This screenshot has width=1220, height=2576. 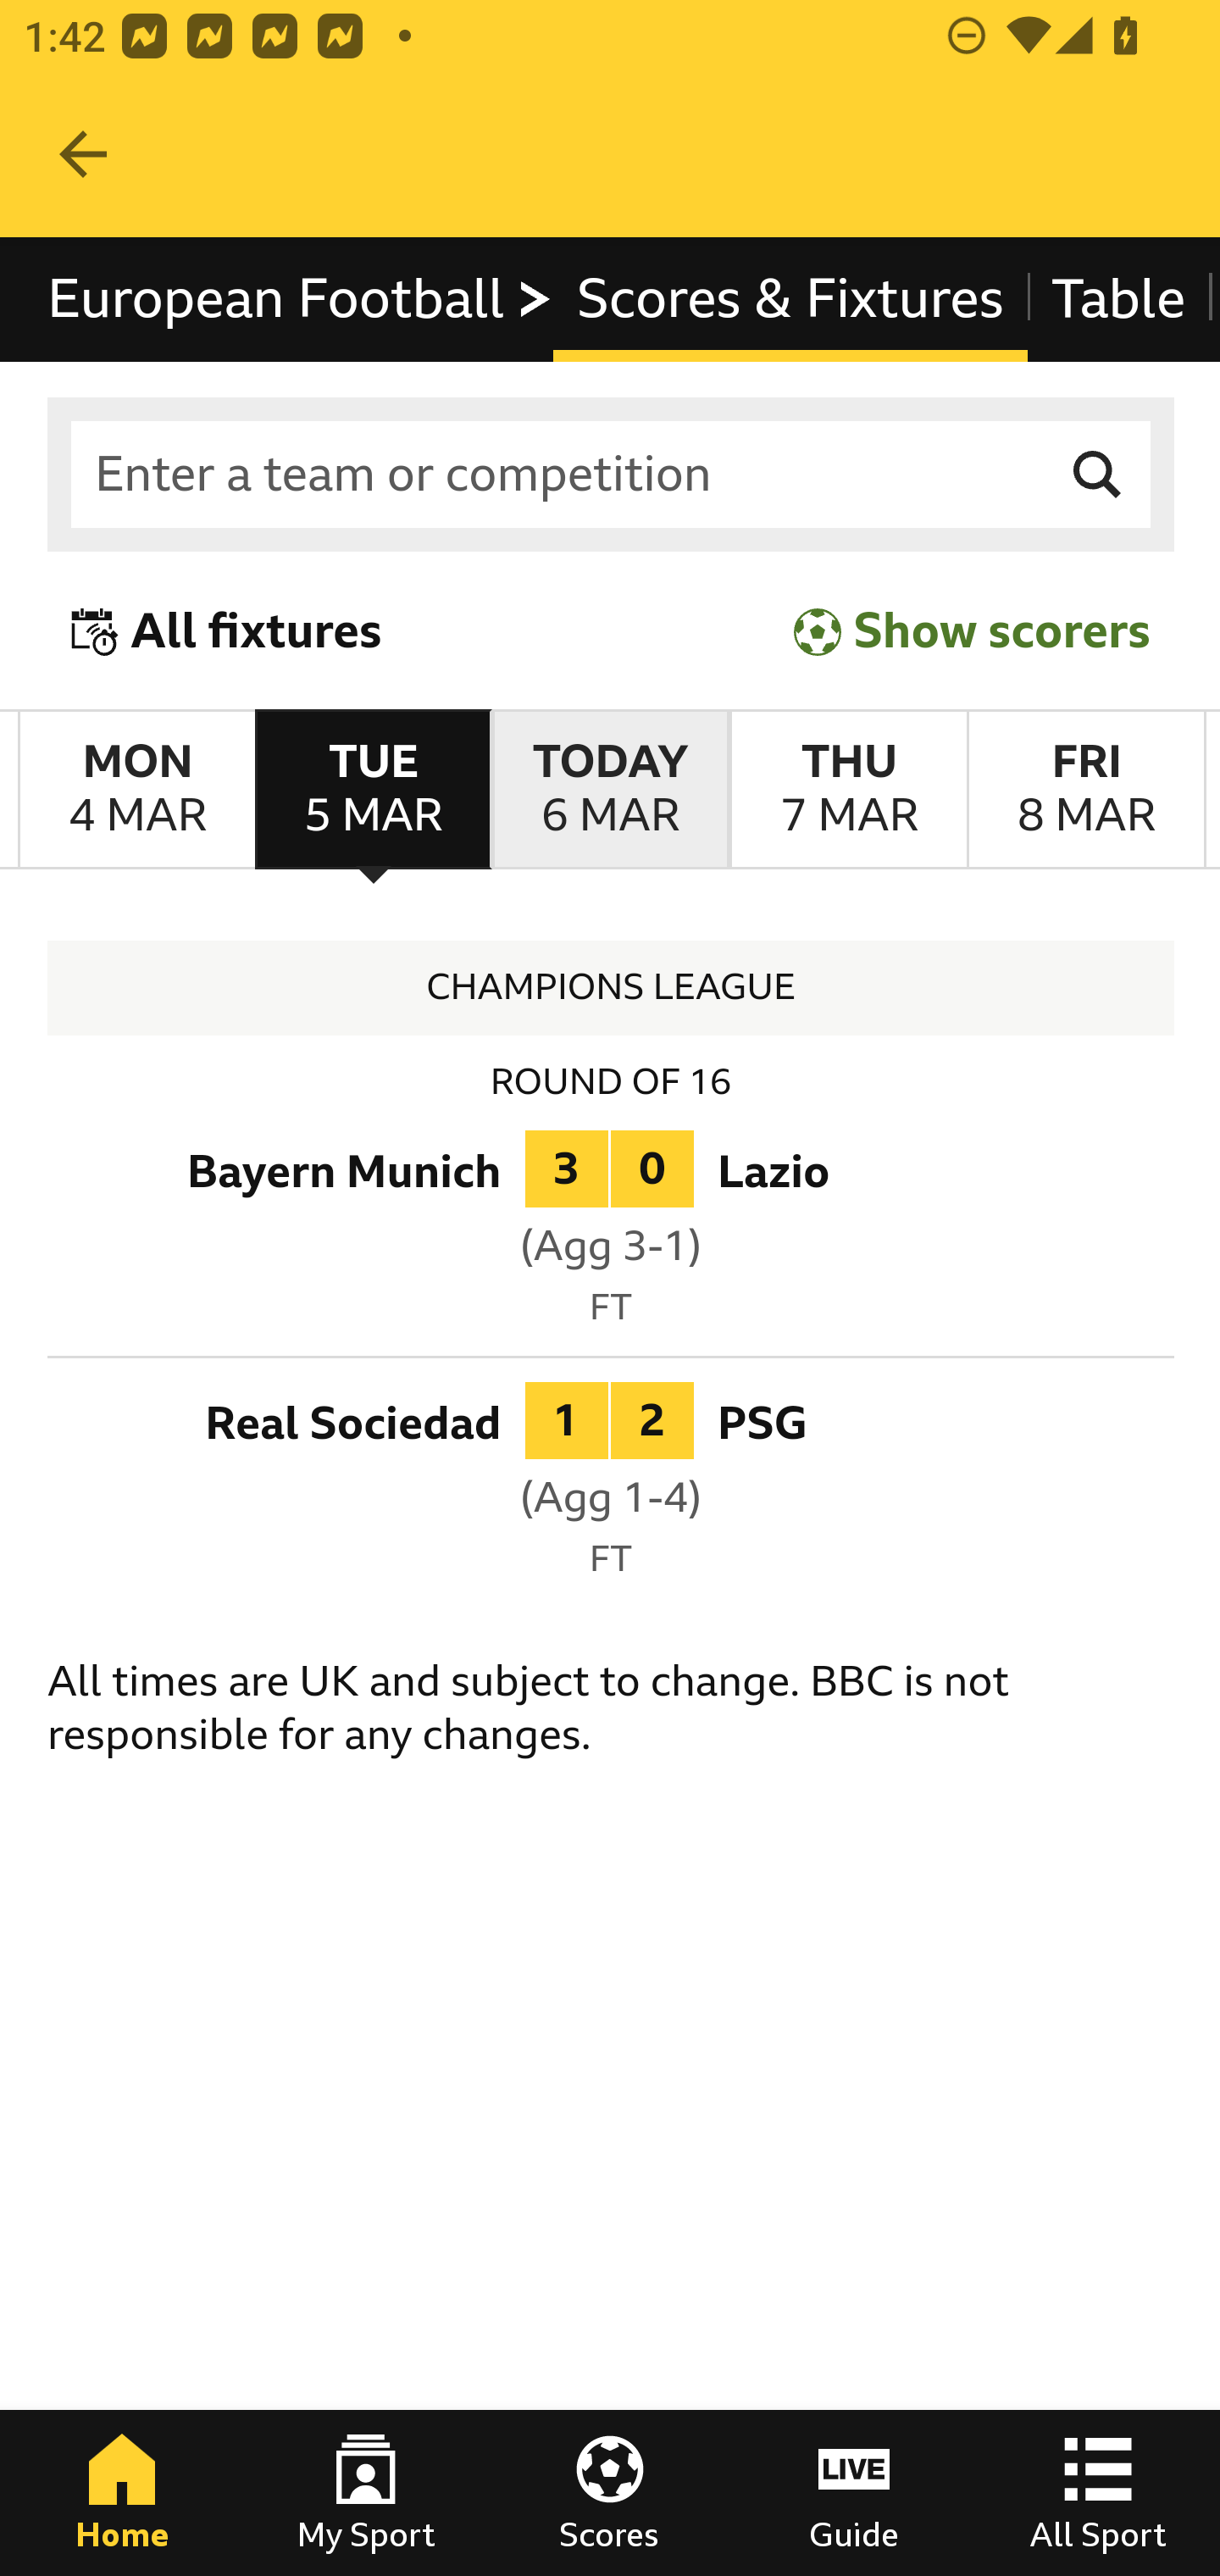 What do you see at coordinates (137, 790) in the screenshot?
I see `MondayMarch 4th Monday March 4th` at bounding box center [137, 790].